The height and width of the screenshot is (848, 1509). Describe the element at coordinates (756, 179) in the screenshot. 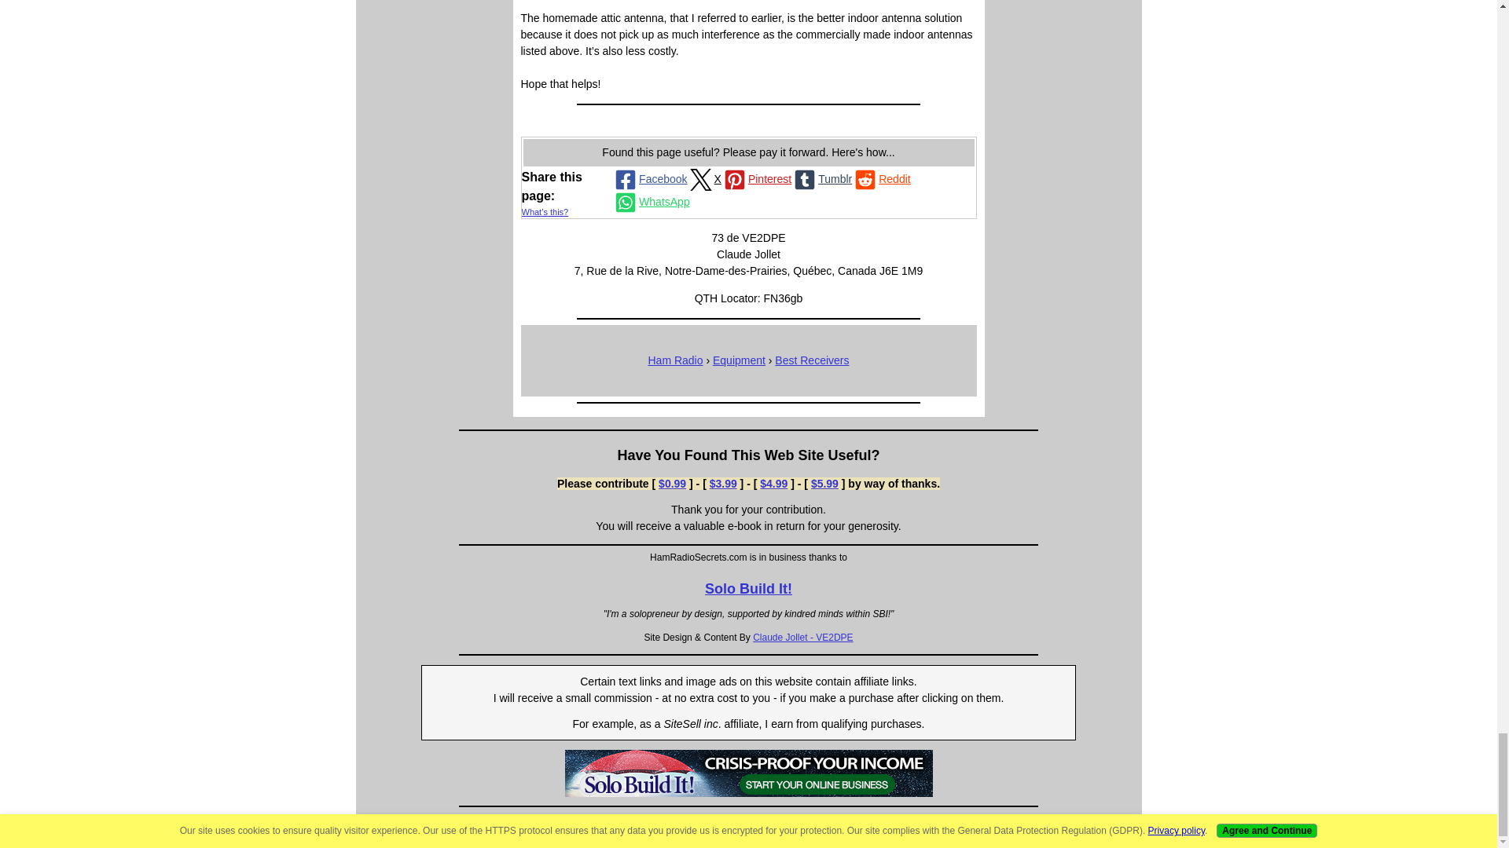

I see `Pinterest` at that location.